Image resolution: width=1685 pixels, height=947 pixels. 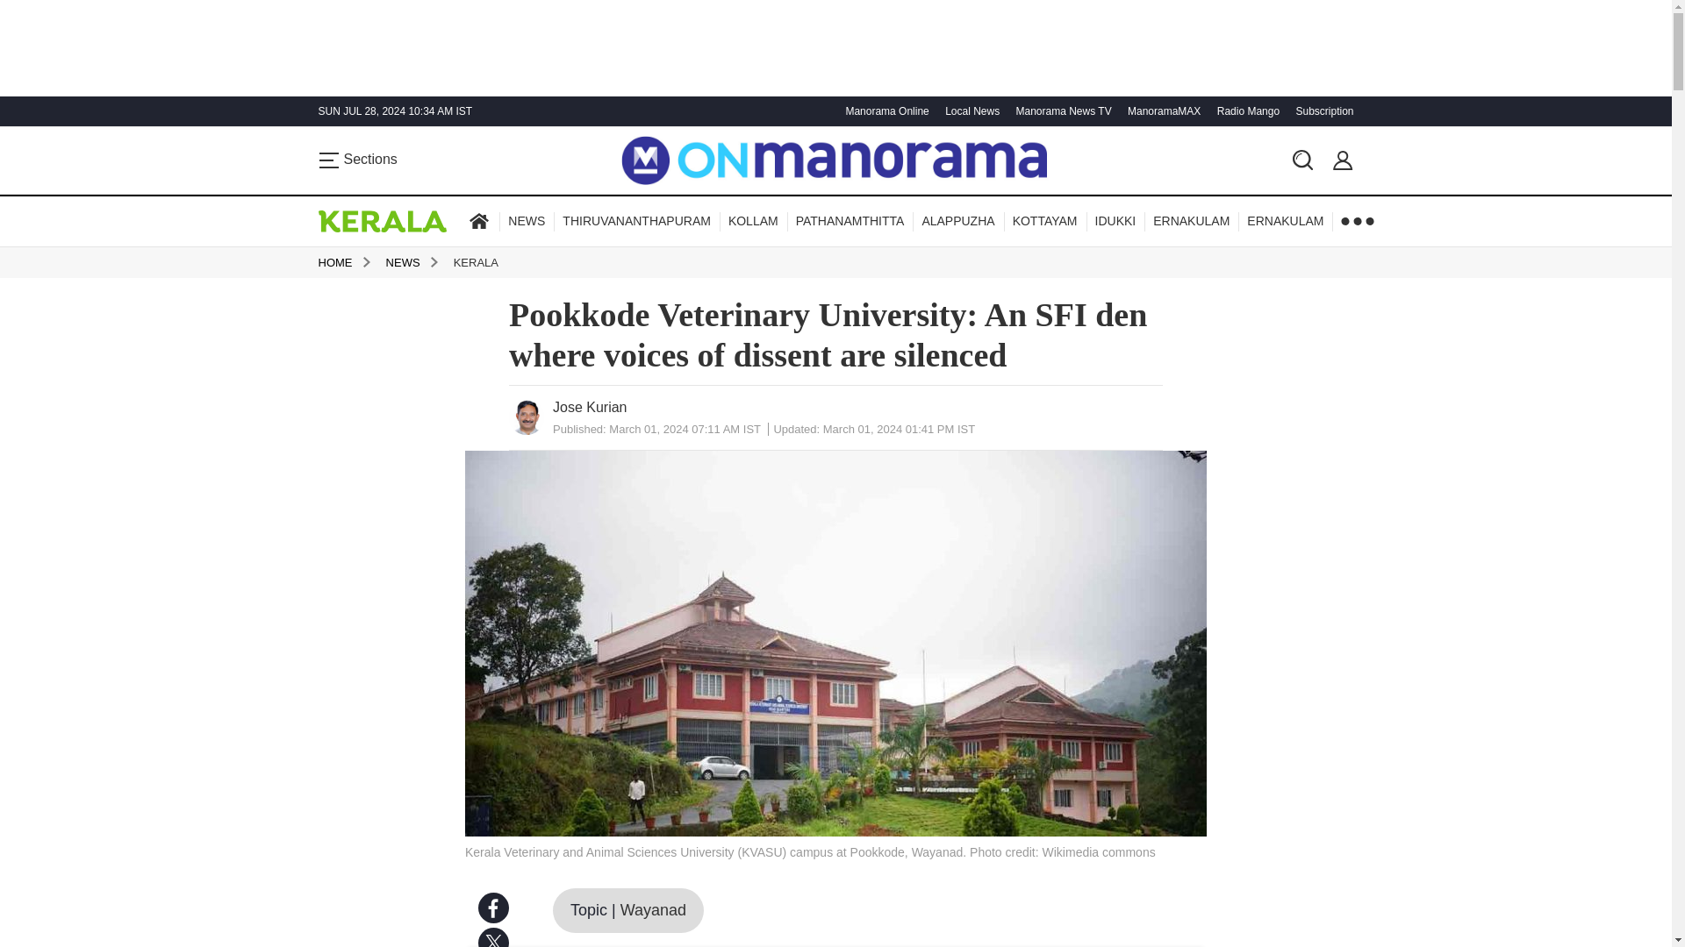 What do you see at coordinates (1162, 110) in the screenshot?
I see `ManoramaMAX` at bounding box center [1162, 110].